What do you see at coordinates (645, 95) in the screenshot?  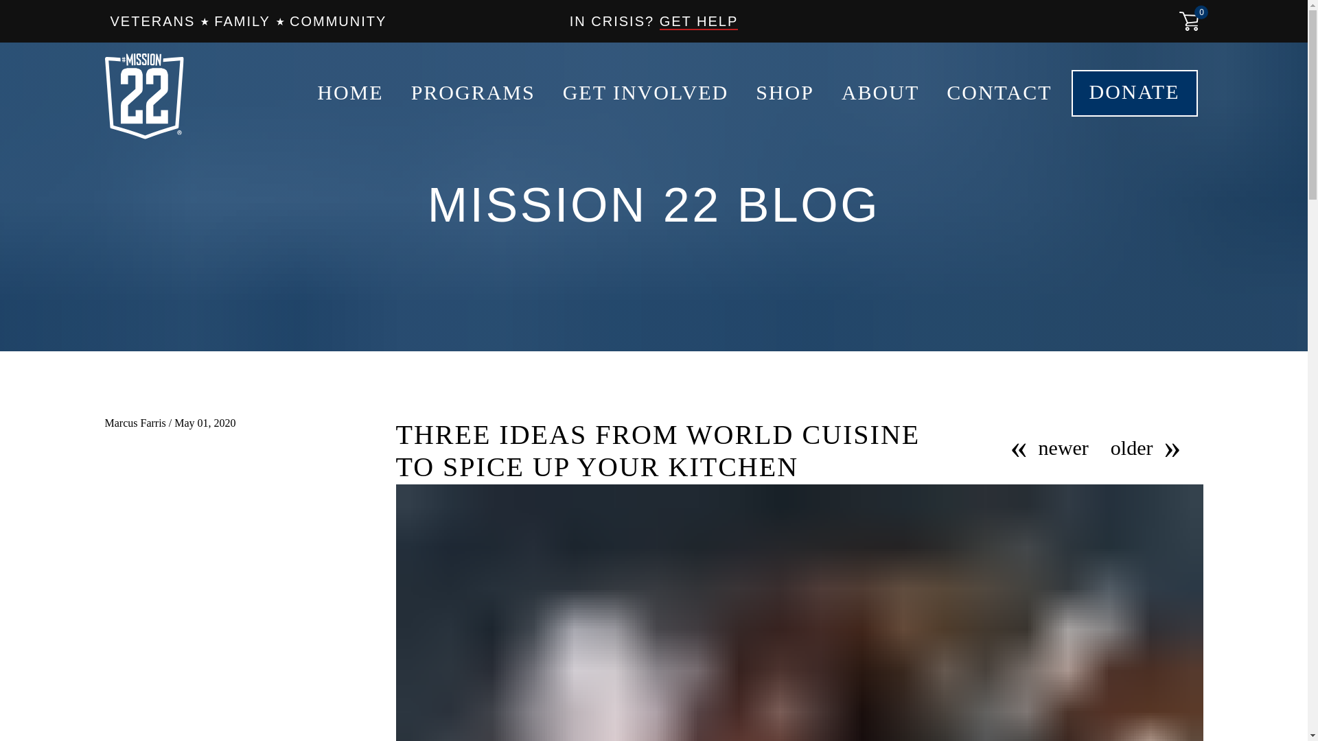 I see `GET INVOLVED` at bounding box center [645, 95].